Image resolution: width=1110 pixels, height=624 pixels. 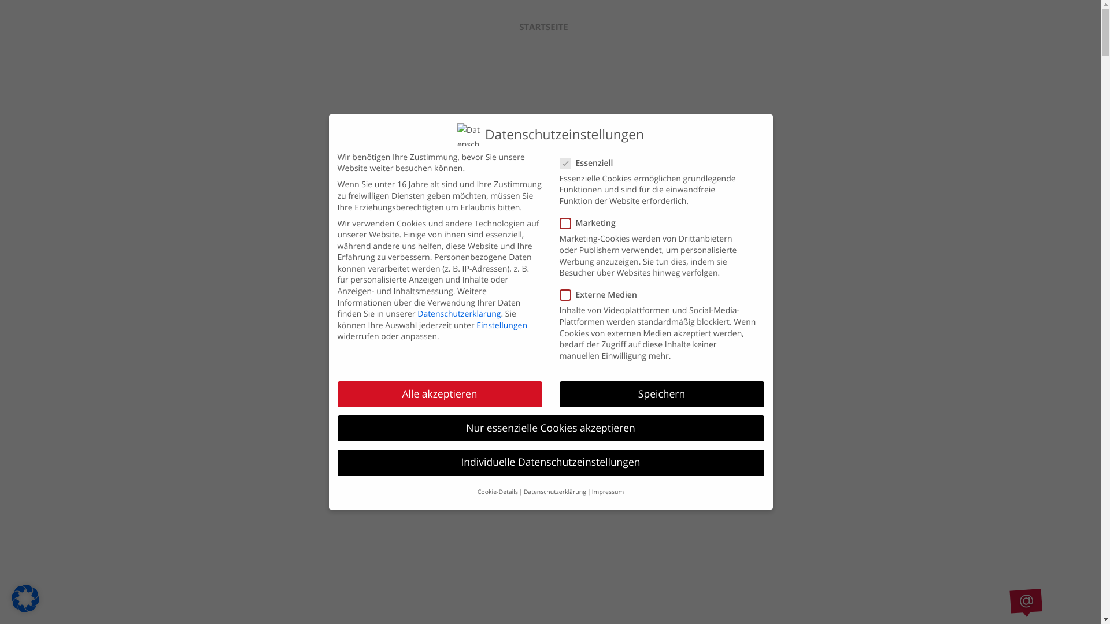 What do you see at coordinates (799, 28) in the screenshot?
I see `DATENSCHUTZ` at bounding box center [799, 28].